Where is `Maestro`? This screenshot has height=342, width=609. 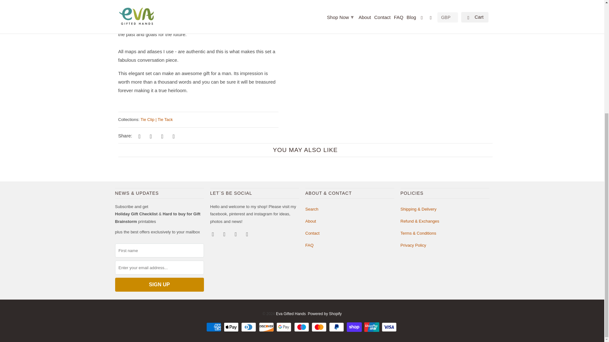 Maestro is located at coordinates (302, 327).